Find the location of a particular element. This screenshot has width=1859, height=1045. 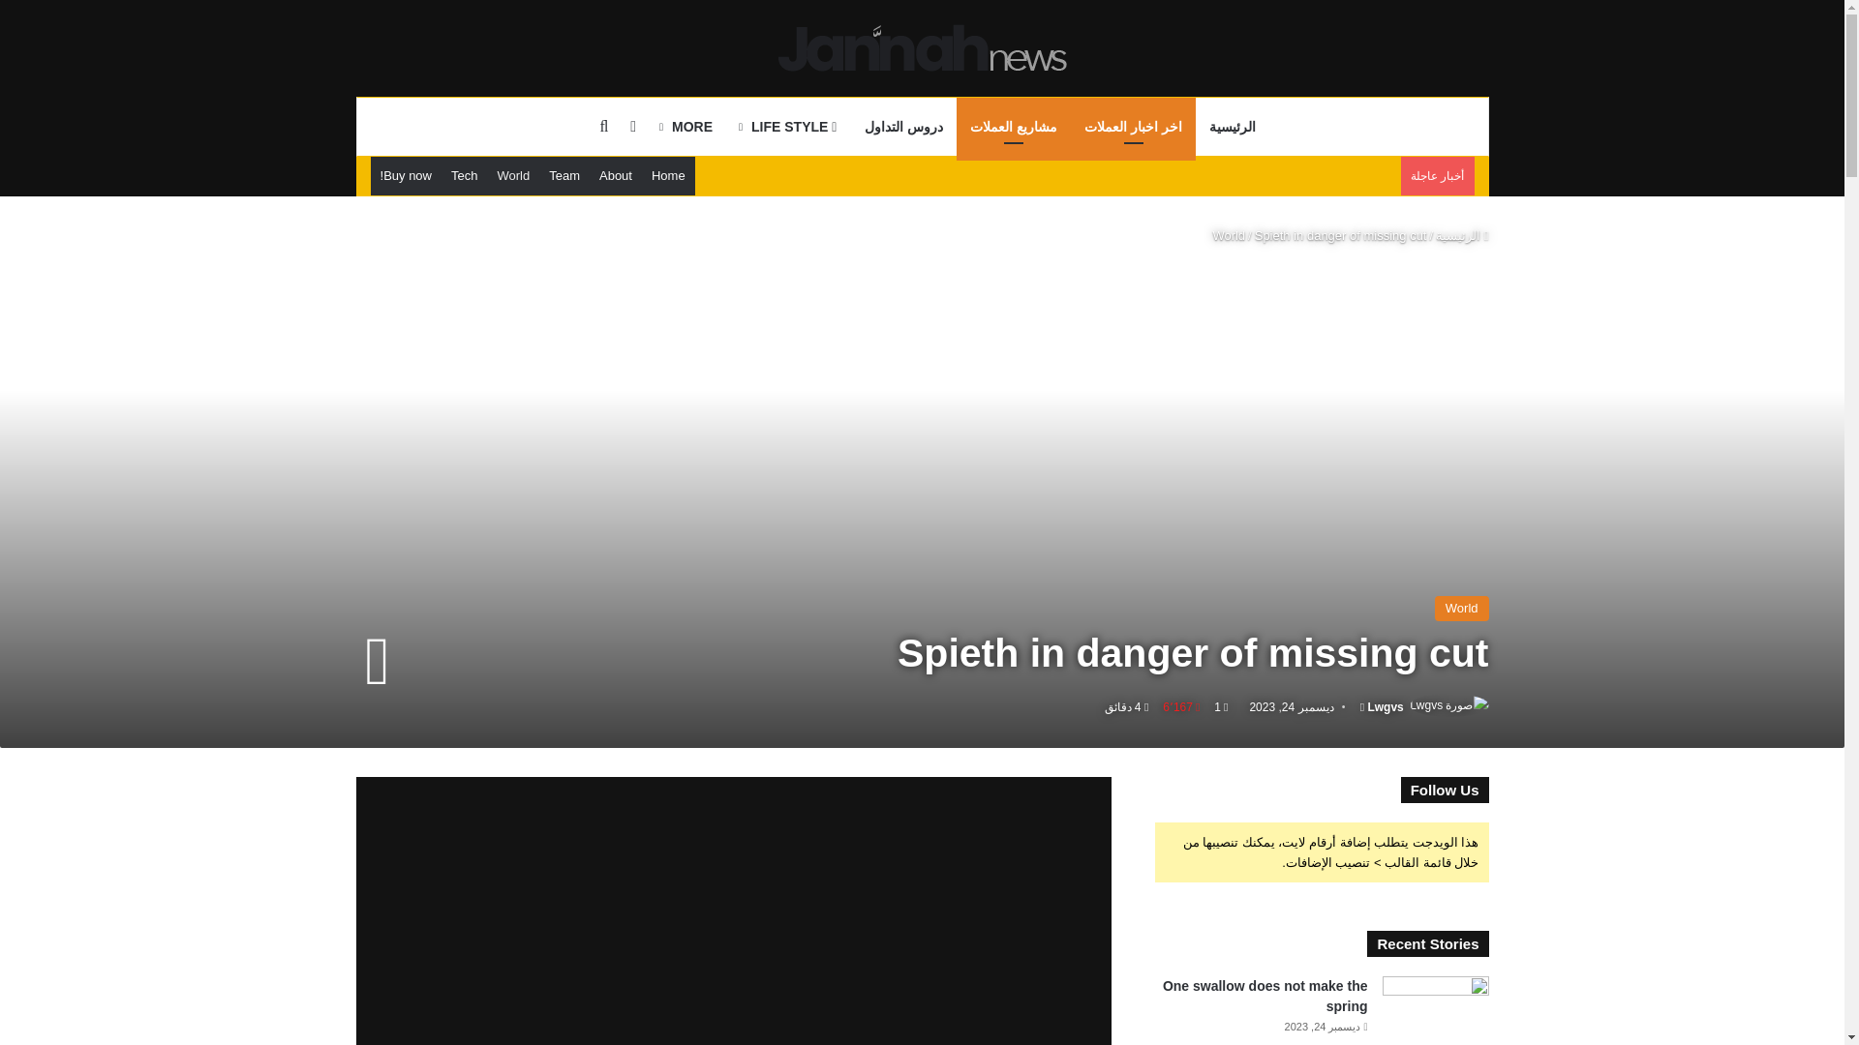

Buy now! is located at coordinates (406, 176).